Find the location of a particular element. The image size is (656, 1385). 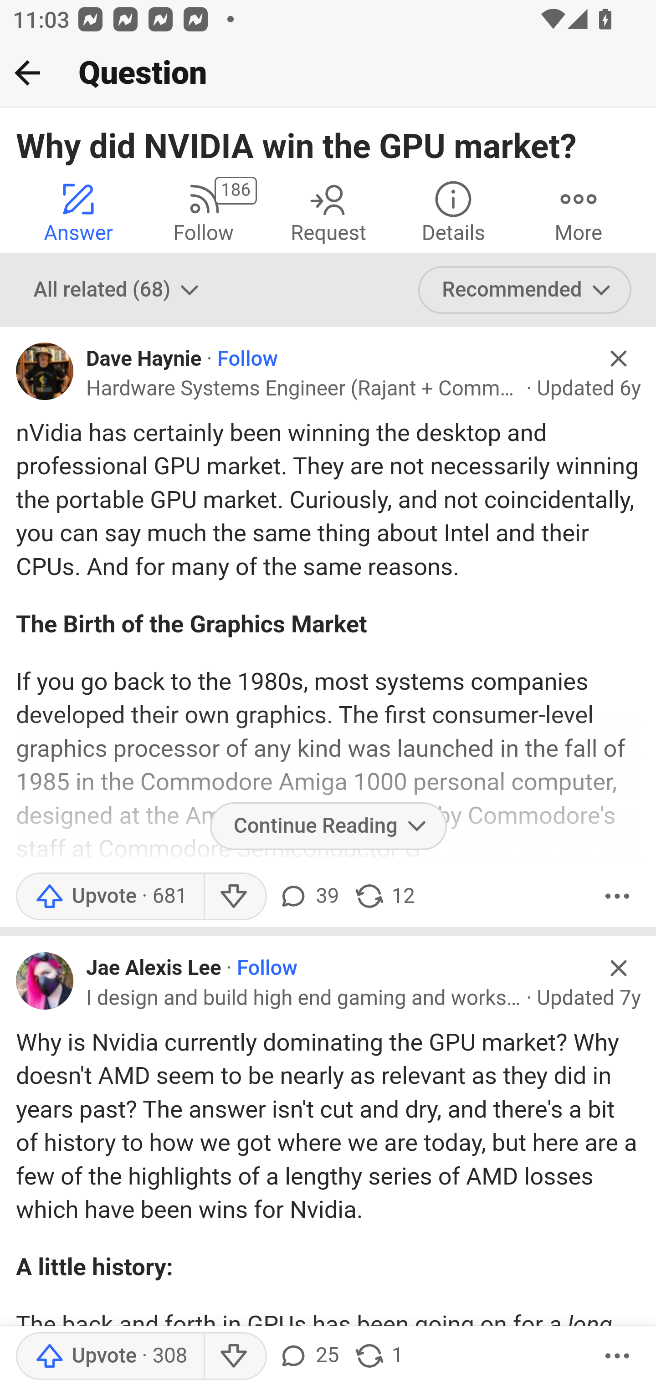

Follow is located at coordinates (267, 969).